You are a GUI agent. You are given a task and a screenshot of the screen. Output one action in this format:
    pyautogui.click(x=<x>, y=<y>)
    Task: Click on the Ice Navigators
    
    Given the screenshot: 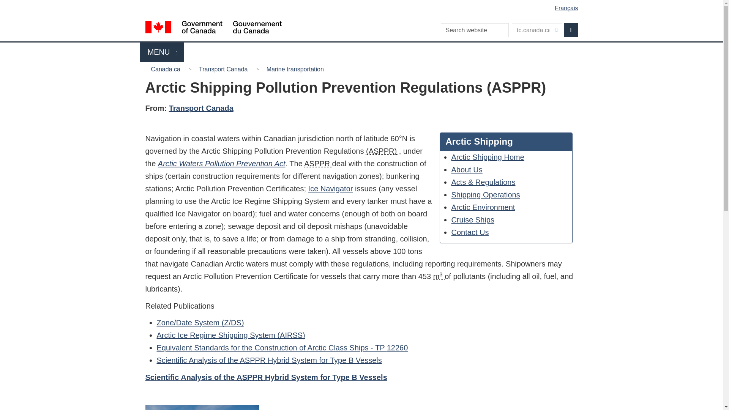 What is the action you would take?
    pyautogui.click(x=486, y=194)
    